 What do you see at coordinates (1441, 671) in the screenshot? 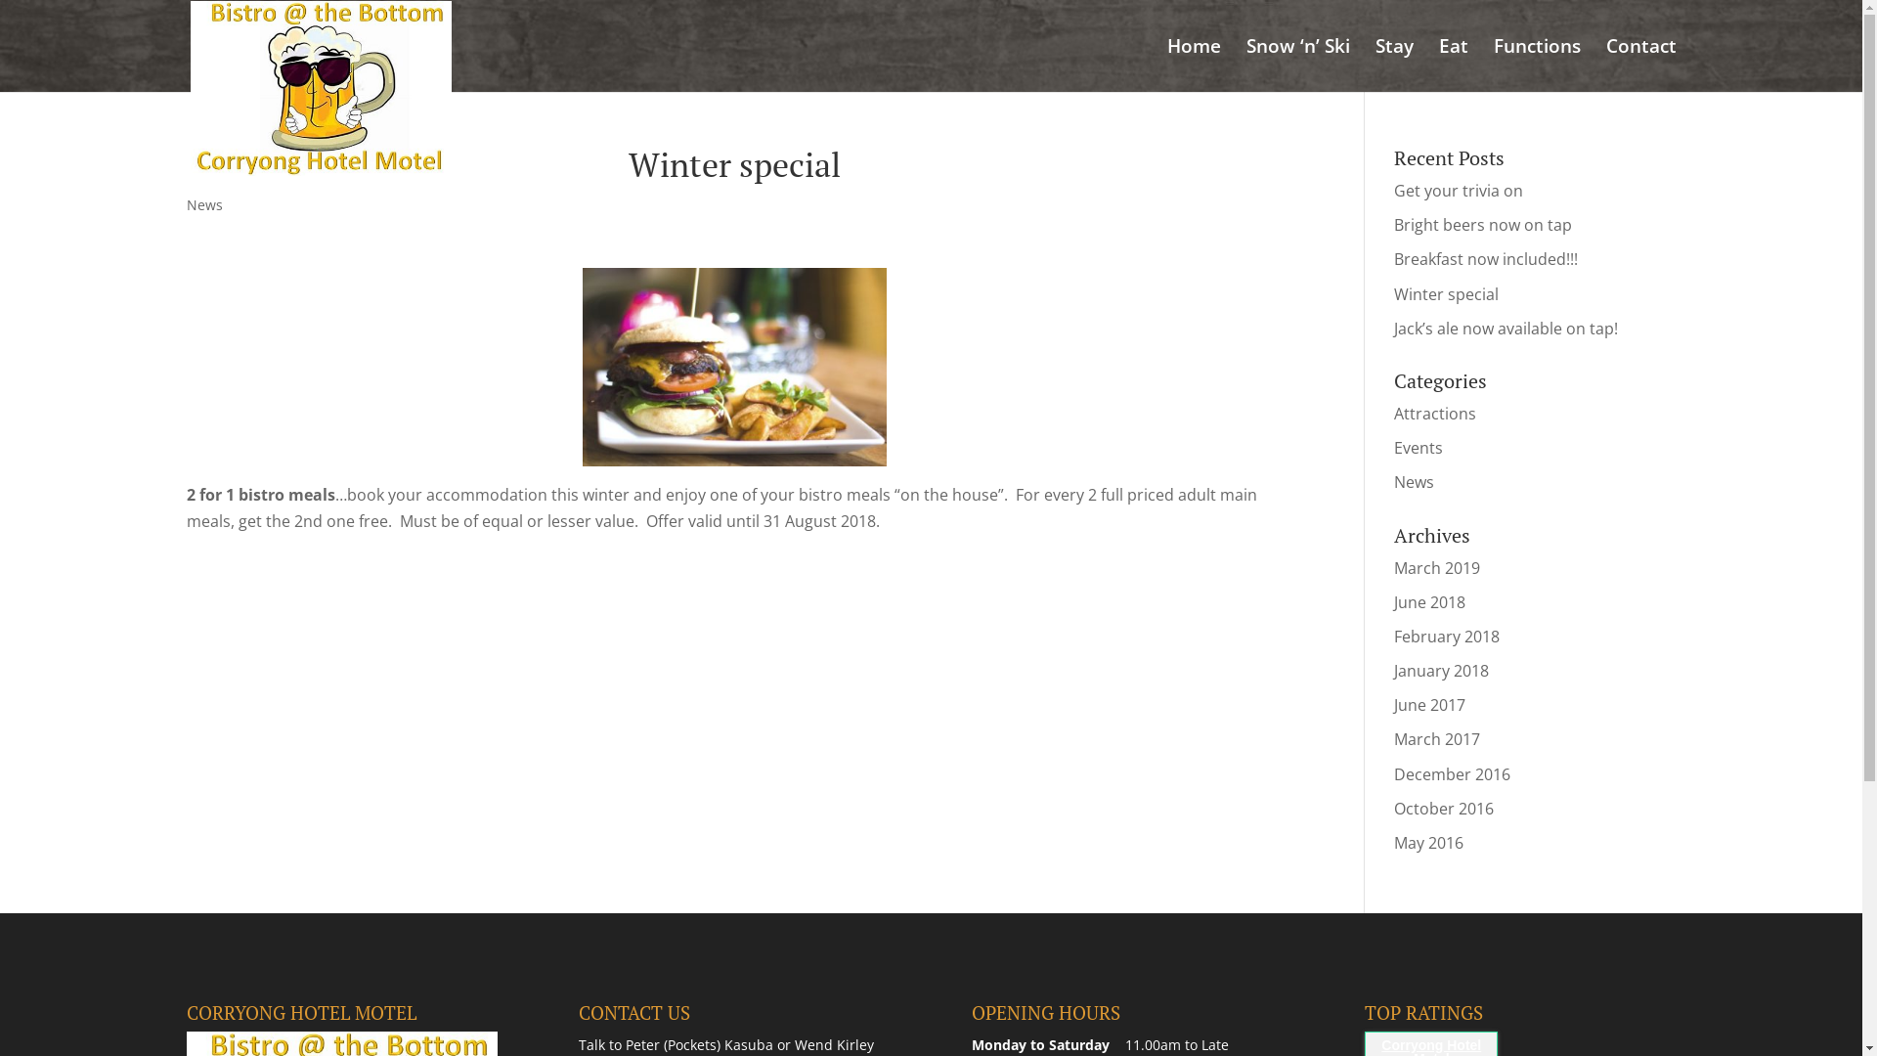
I see `January 2018` at bounding box center [1441, 671].